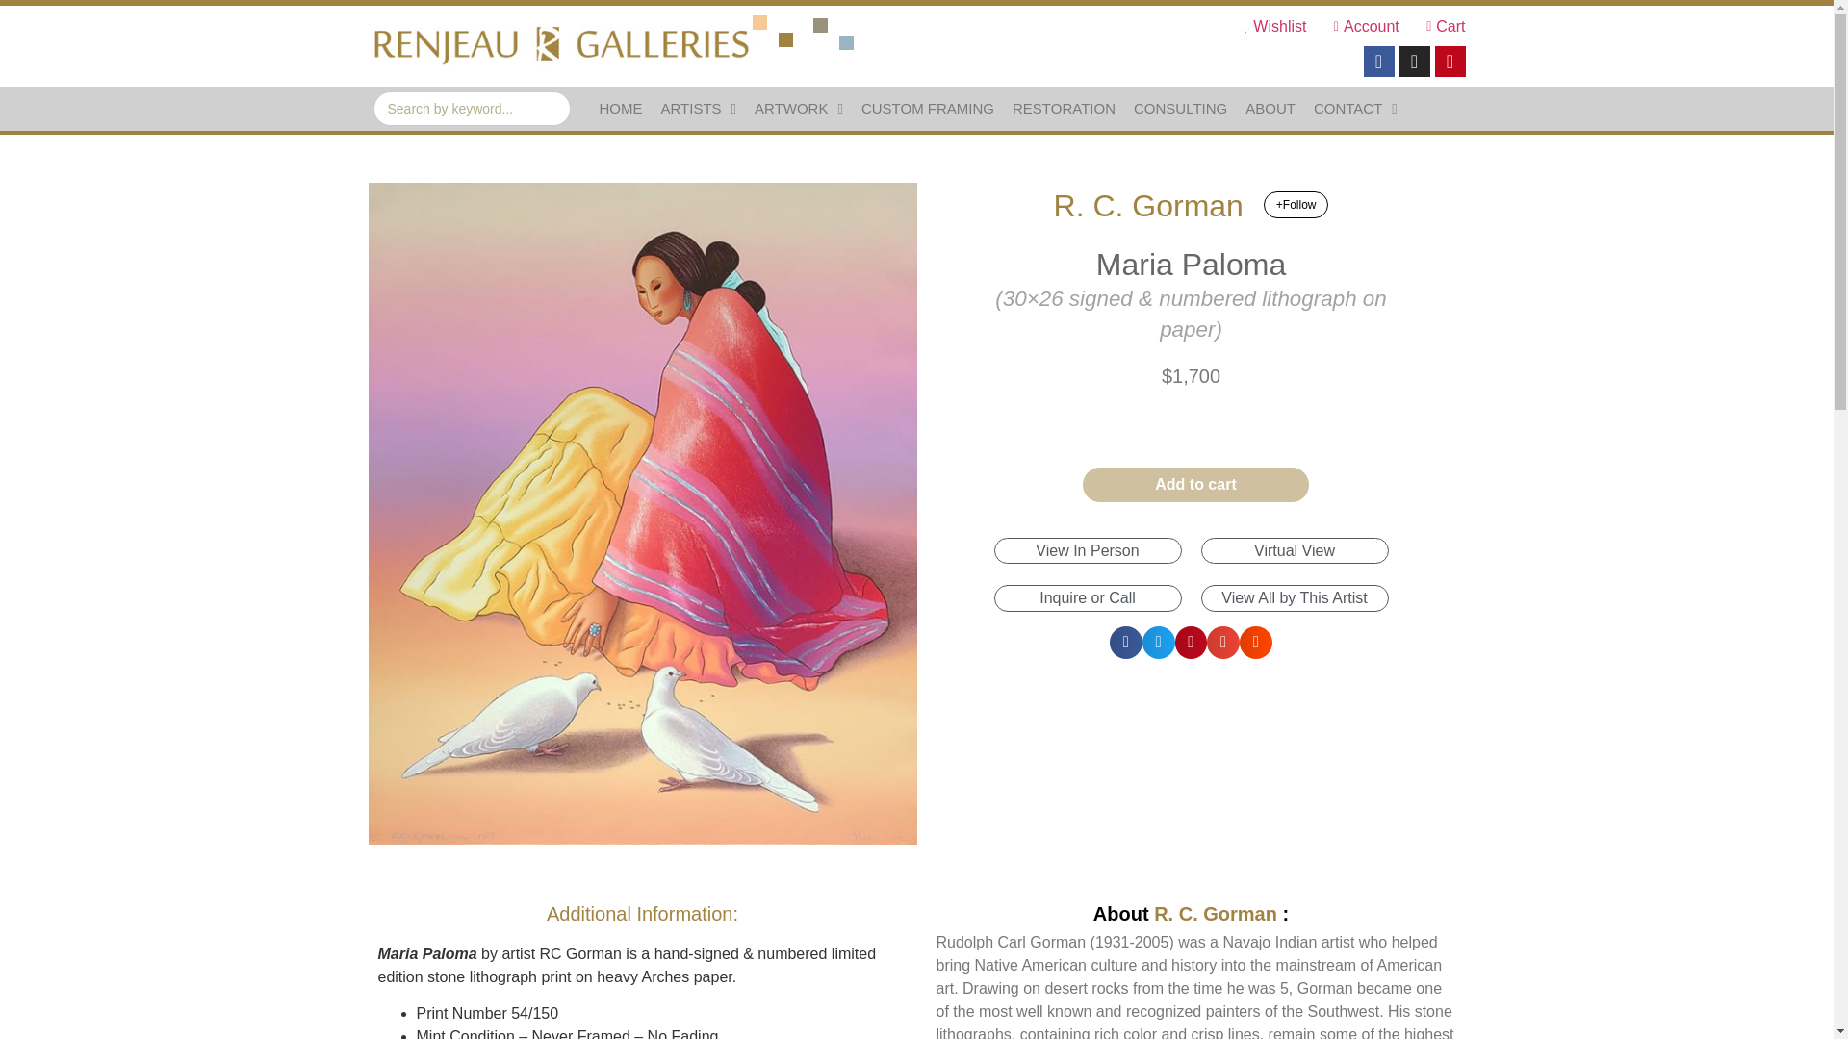 This screenshot has width=1848, height=1039. Describe the element at coordinates (927, 108) in the screenshot. I see `CUSTOM FRAMING` at that location.